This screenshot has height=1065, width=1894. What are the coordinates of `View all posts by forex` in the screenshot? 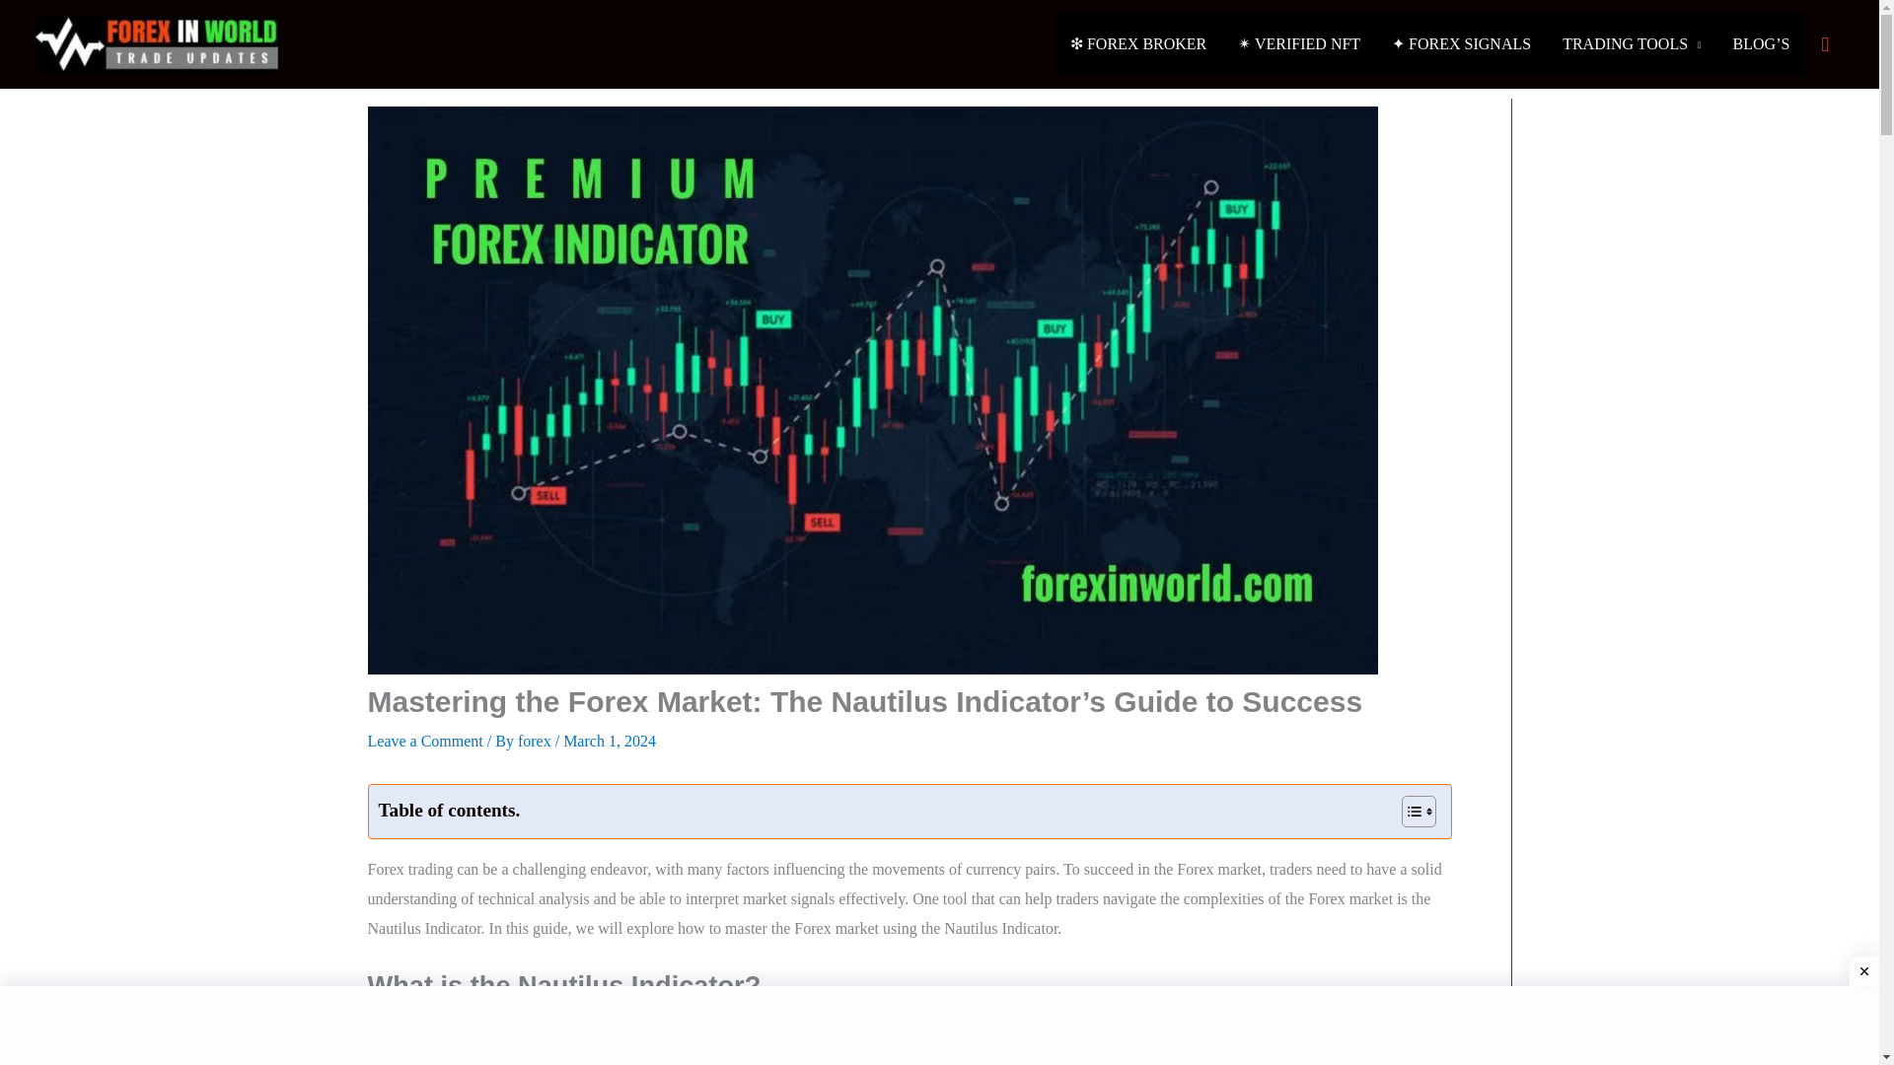 It's located at (536, 742).